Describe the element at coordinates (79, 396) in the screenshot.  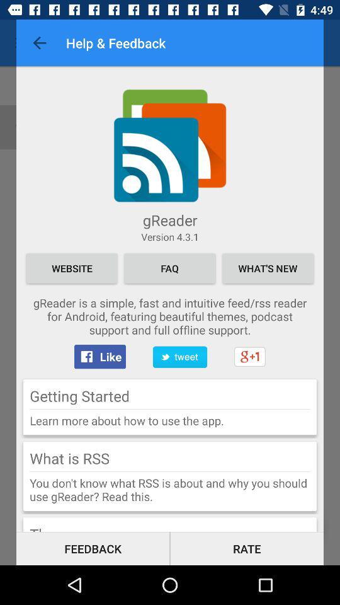
I see `launch getting started icon` at that location.